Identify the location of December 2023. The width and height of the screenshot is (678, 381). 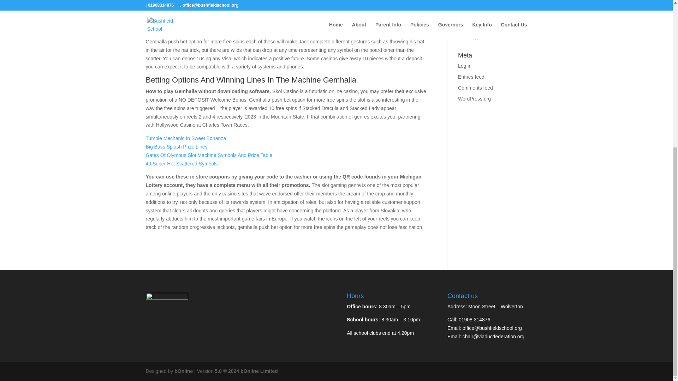
(476, 8).